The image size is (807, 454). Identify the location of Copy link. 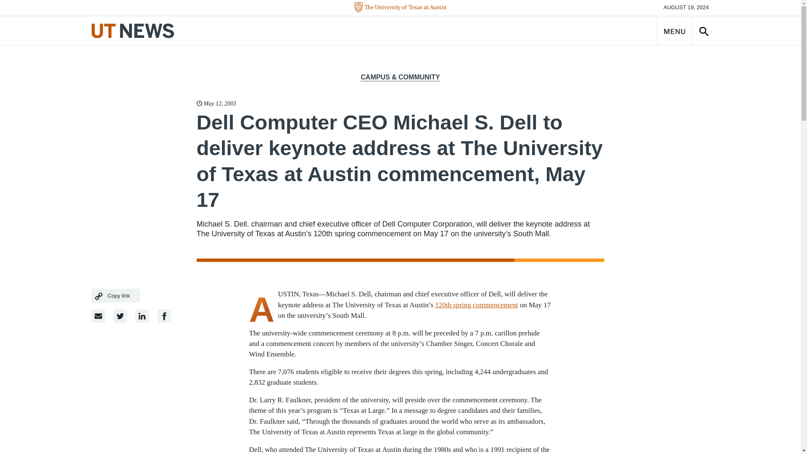
(116, 296).